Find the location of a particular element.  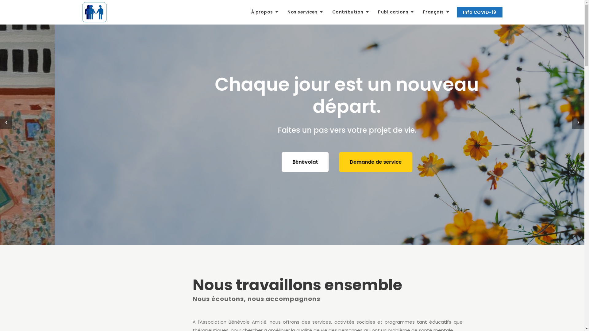

Publications is located at coordinates (396, 12).